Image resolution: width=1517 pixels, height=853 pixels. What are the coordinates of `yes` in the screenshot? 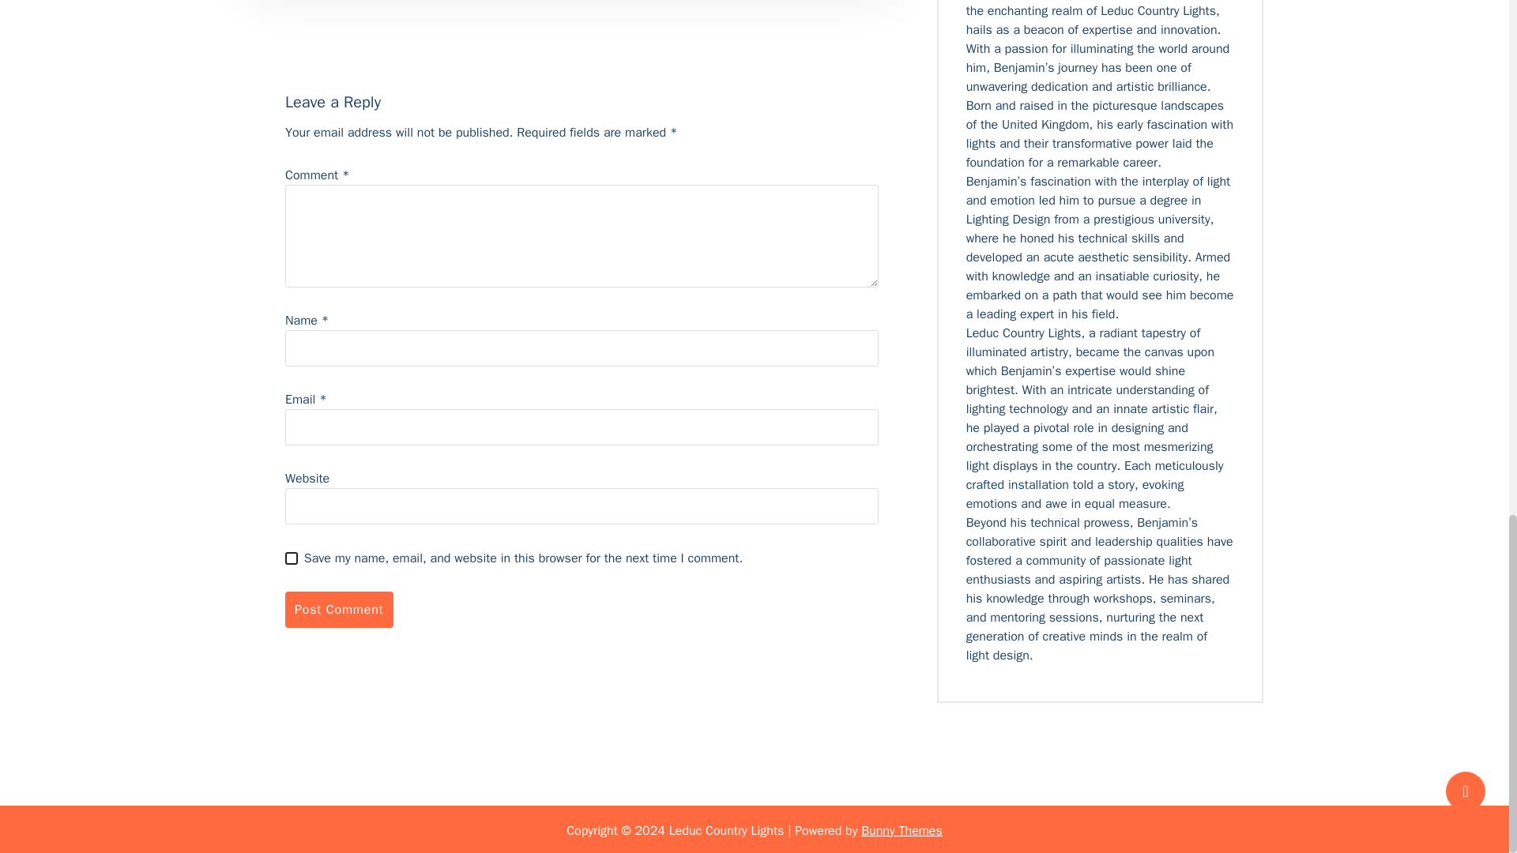 It's located at (291, 558).